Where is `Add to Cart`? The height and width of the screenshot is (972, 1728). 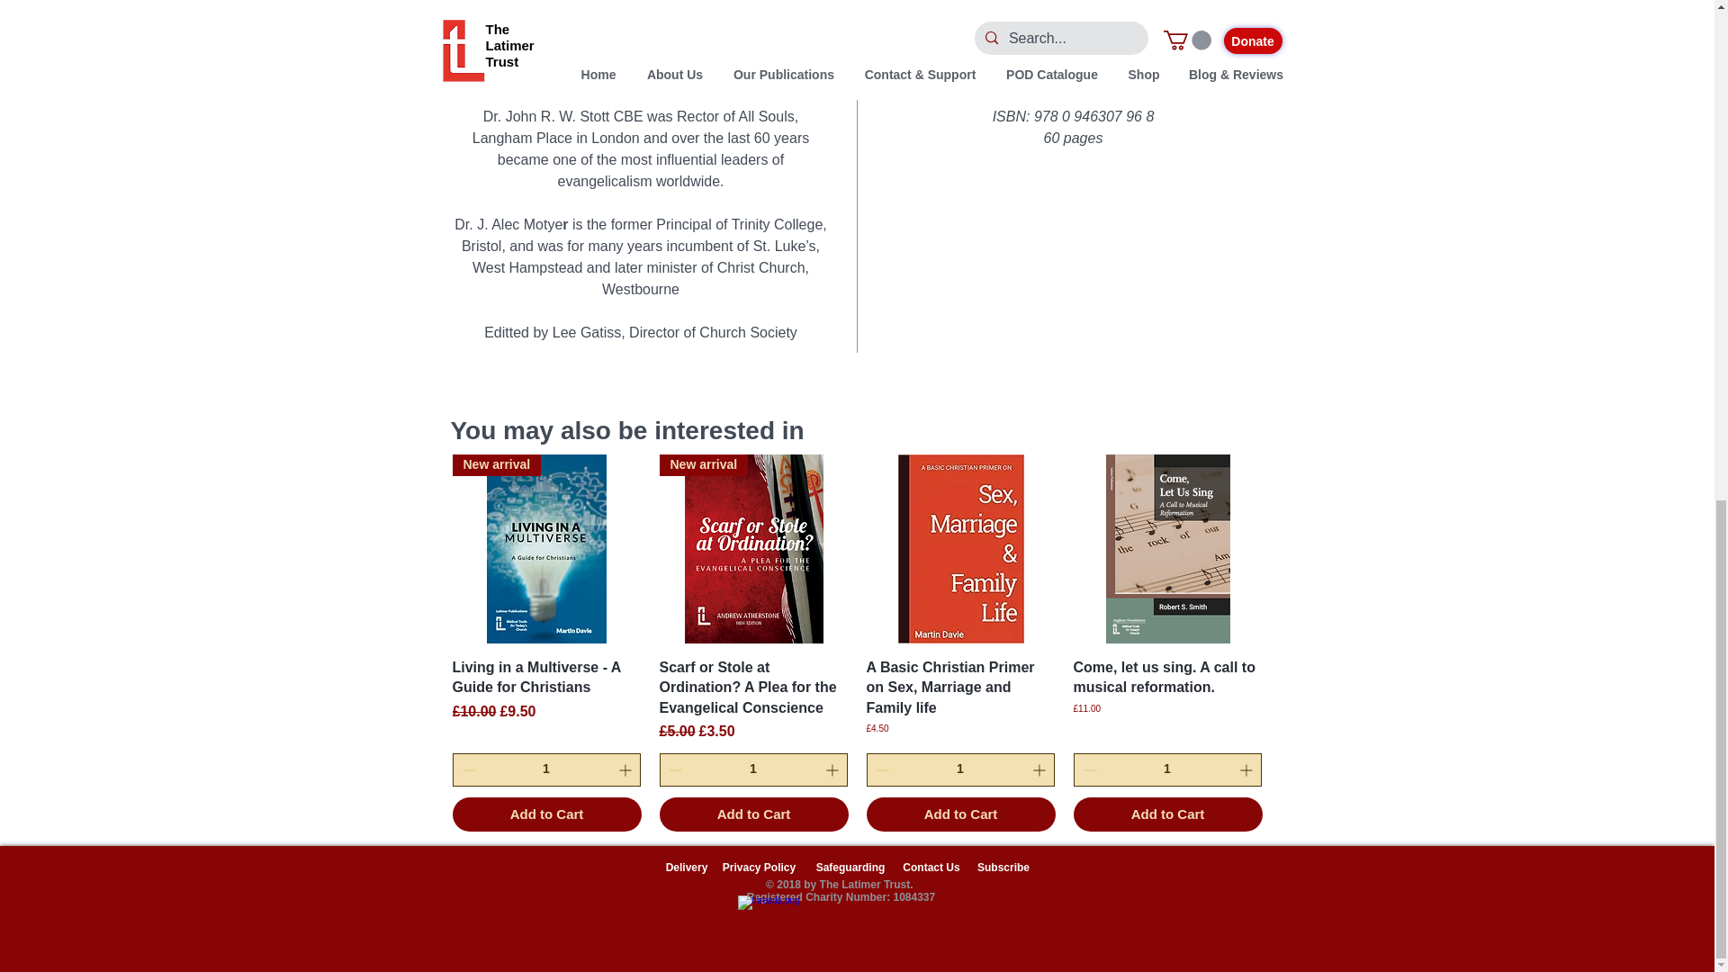 Add to Cart is located at coordinates (545, 814).